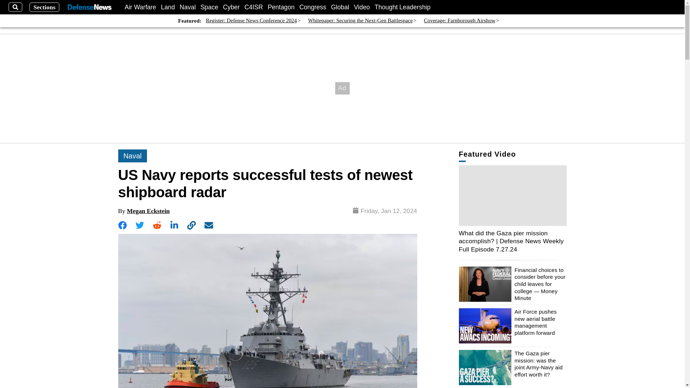  I want to click on Congress, so click(313, 7).